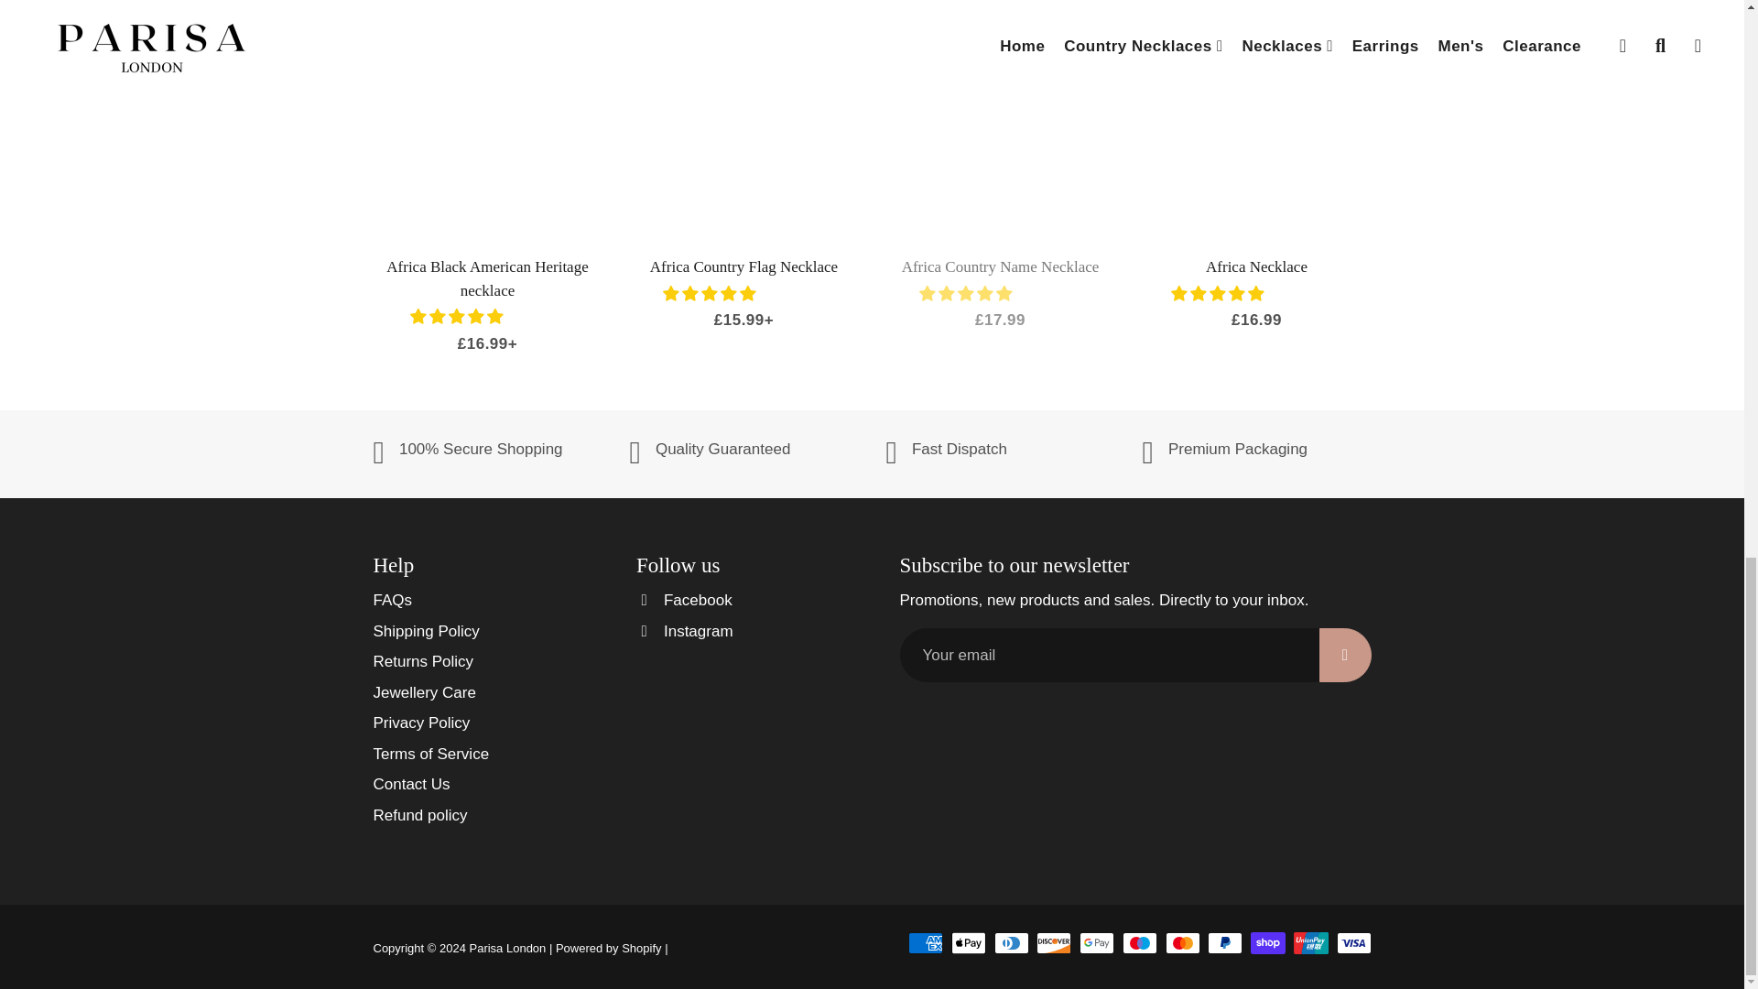 Image resolution: width=1758 pixels, height=989 pixels. What do you see at coordinates (969, 943) in the screenshot?
I see `Apple Pay` at bounding box center [969, 943].